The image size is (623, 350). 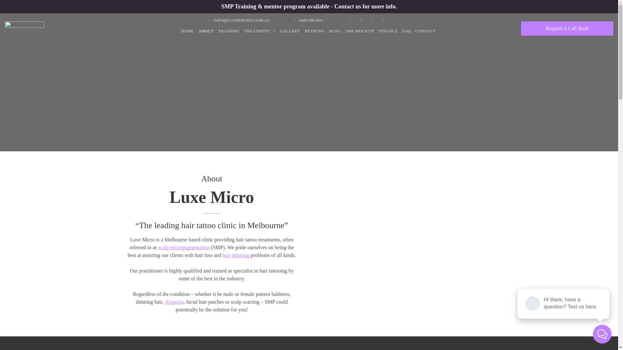 I want to click on FINANCE, so click(x=388, y=31).